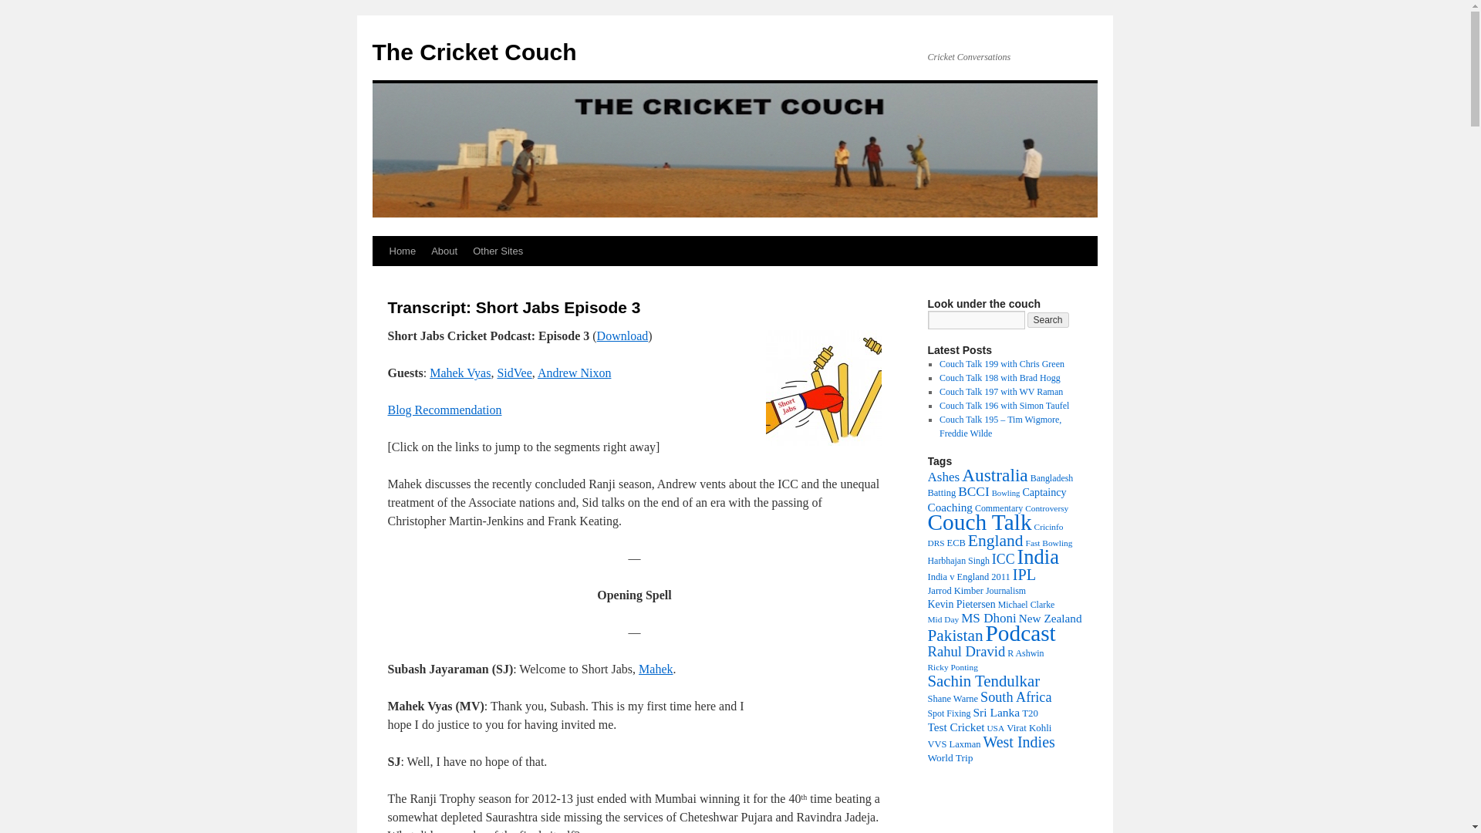 Image resolution: width=1481 pixels, height=833 pixels. I want to click on Couch Talk 196 with Simon Taufel, so click(1004, 406).